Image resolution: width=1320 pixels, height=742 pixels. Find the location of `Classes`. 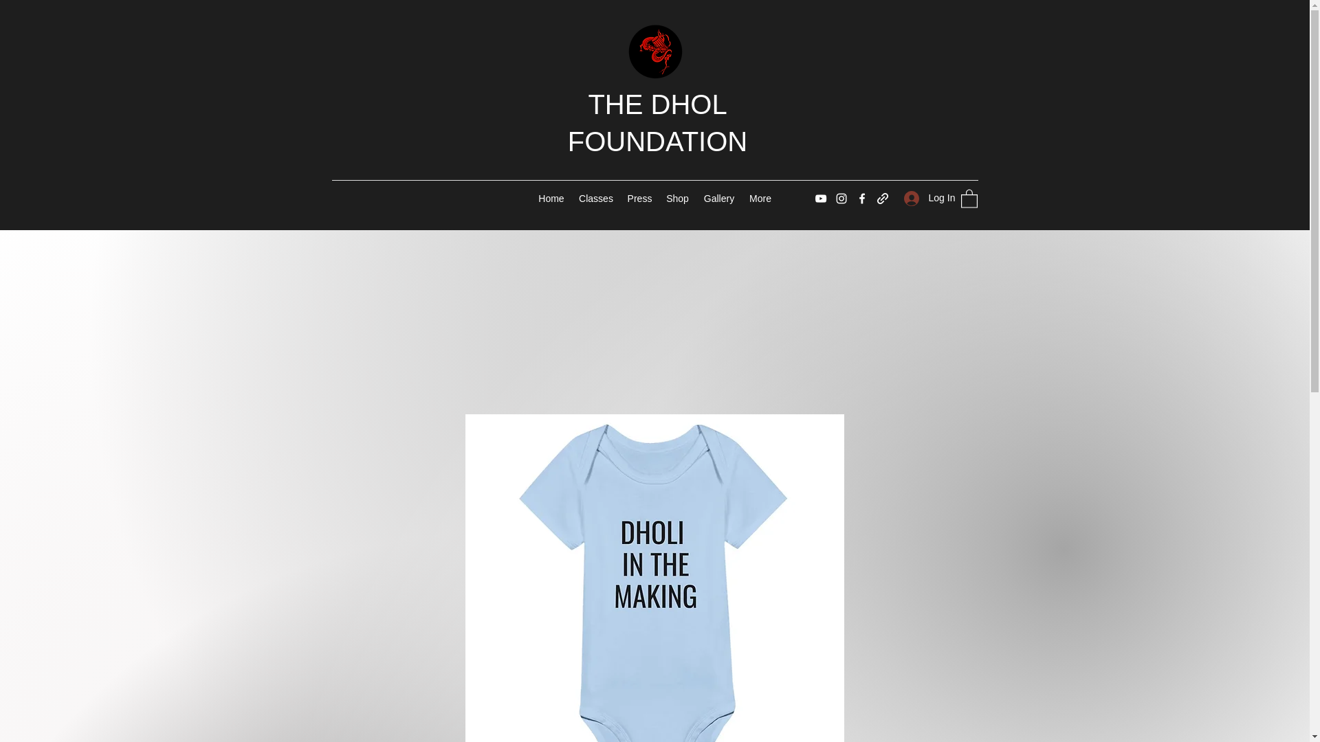

Classes is located at coordinates (595, 198).